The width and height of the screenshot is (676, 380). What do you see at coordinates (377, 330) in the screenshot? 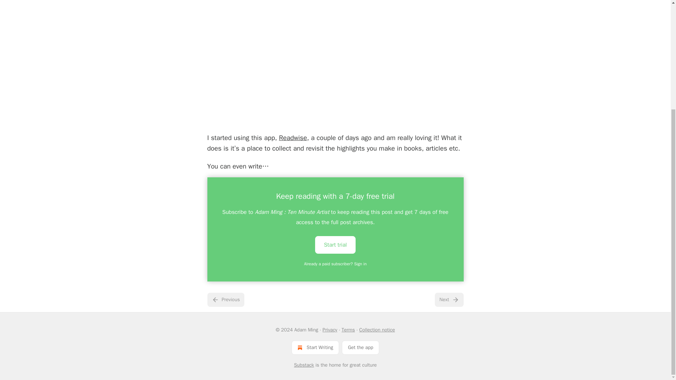
I see `Collection notice` at bounding box center [377, 330].